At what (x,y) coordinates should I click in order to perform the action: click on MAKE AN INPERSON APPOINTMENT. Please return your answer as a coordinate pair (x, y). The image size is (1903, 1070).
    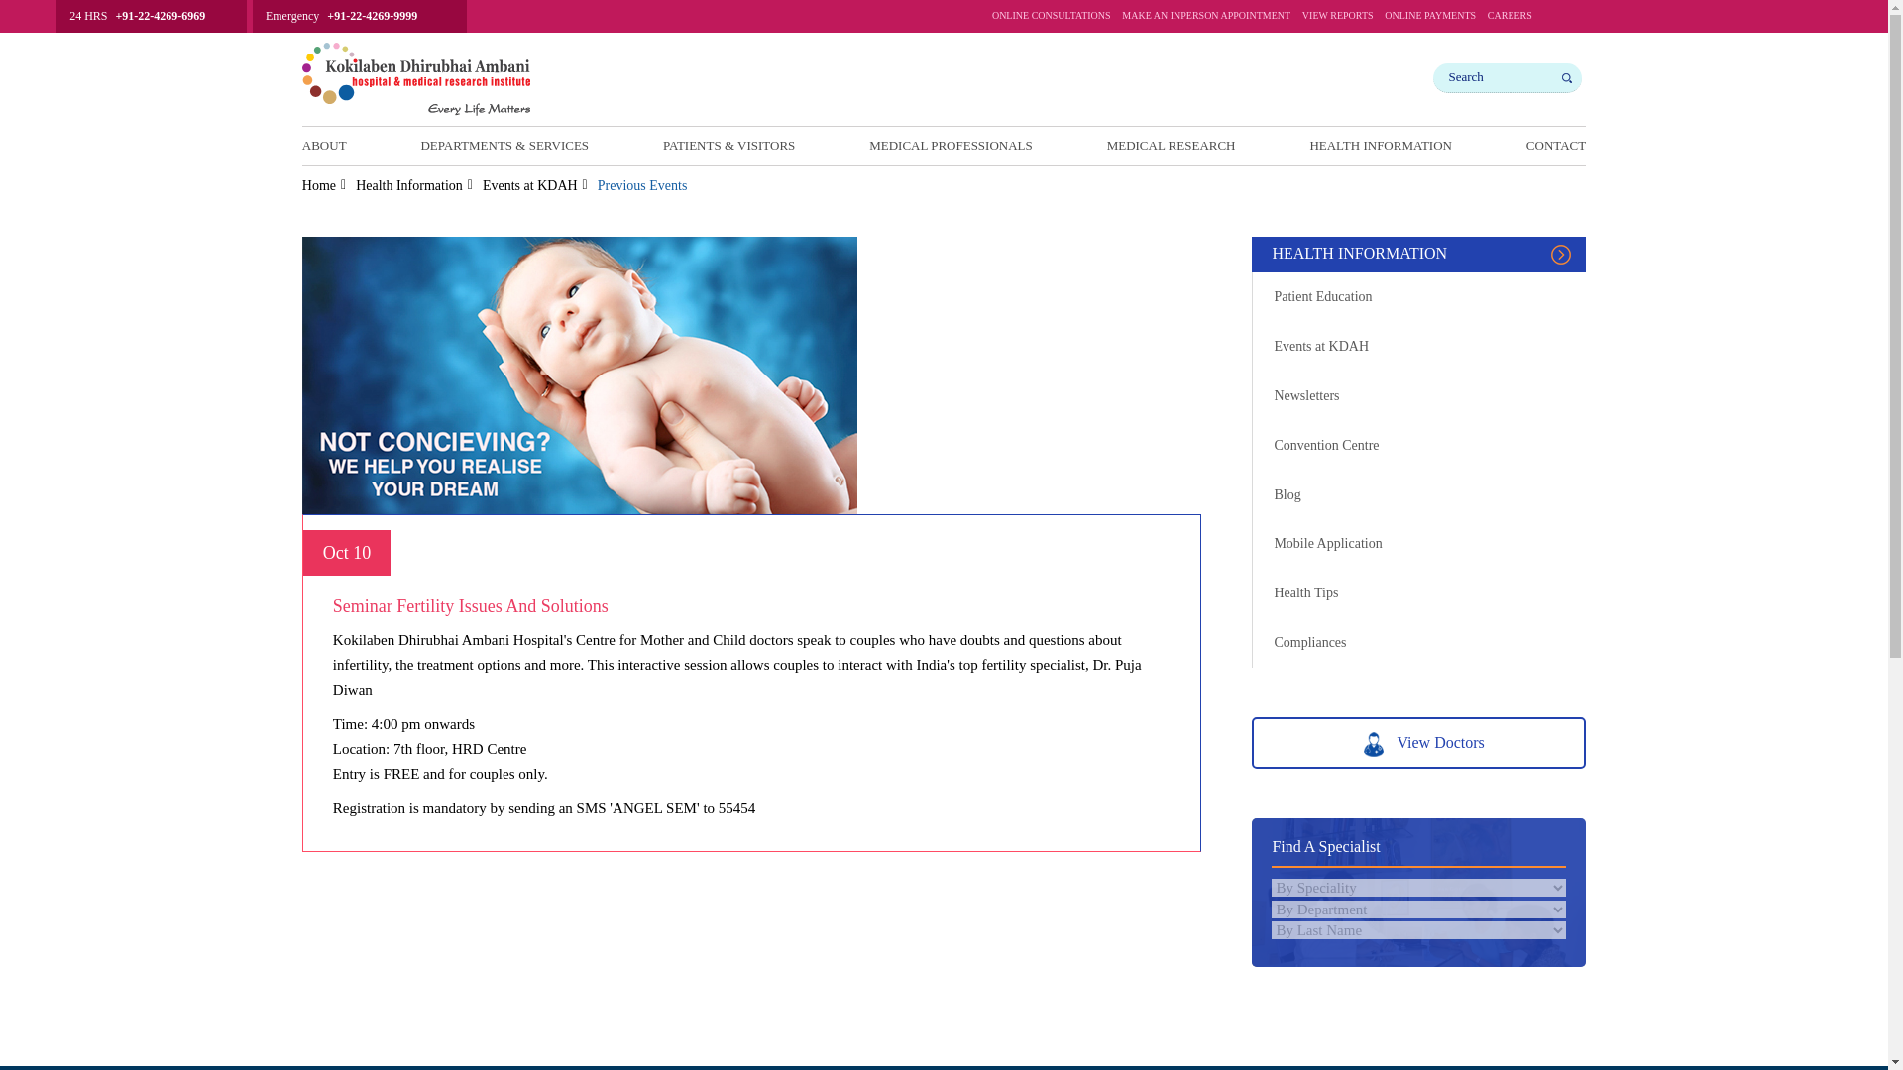
    Looking at the image, I should click on (1205, 20).